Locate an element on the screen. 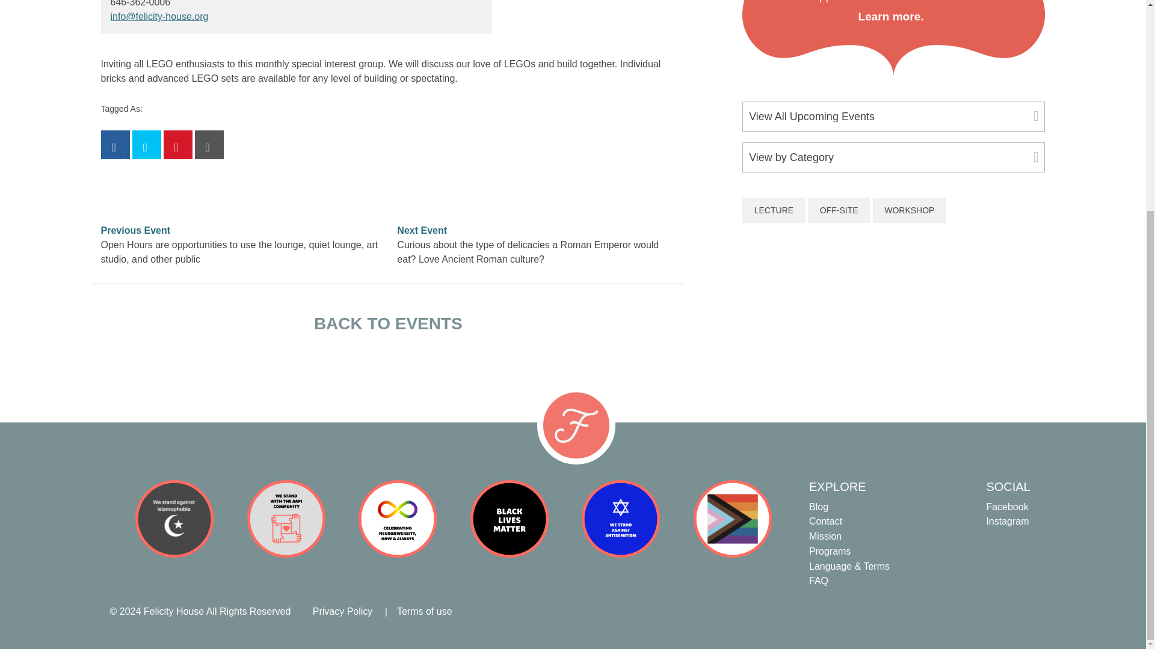 The width and height of the screenshot is (1155, 649). Next Event is located at coordinates (422, 230).